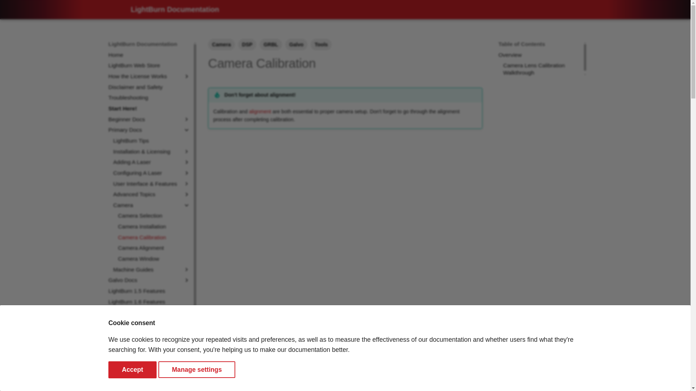 Image resolution: width=696 pixels, height=391 pixels. I want to click on LightBurn Web Store, so click(149, 65).